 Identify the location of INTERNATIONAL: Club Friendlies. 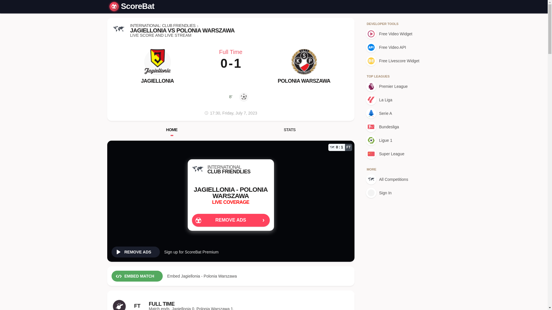
(118, 29).